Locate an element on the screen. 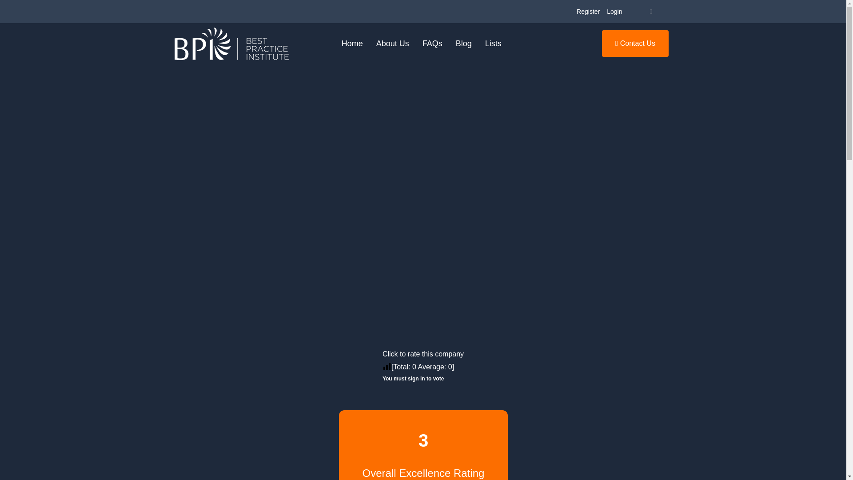 The image size is (853, 480). Lists is located at coordinates (493, 44).